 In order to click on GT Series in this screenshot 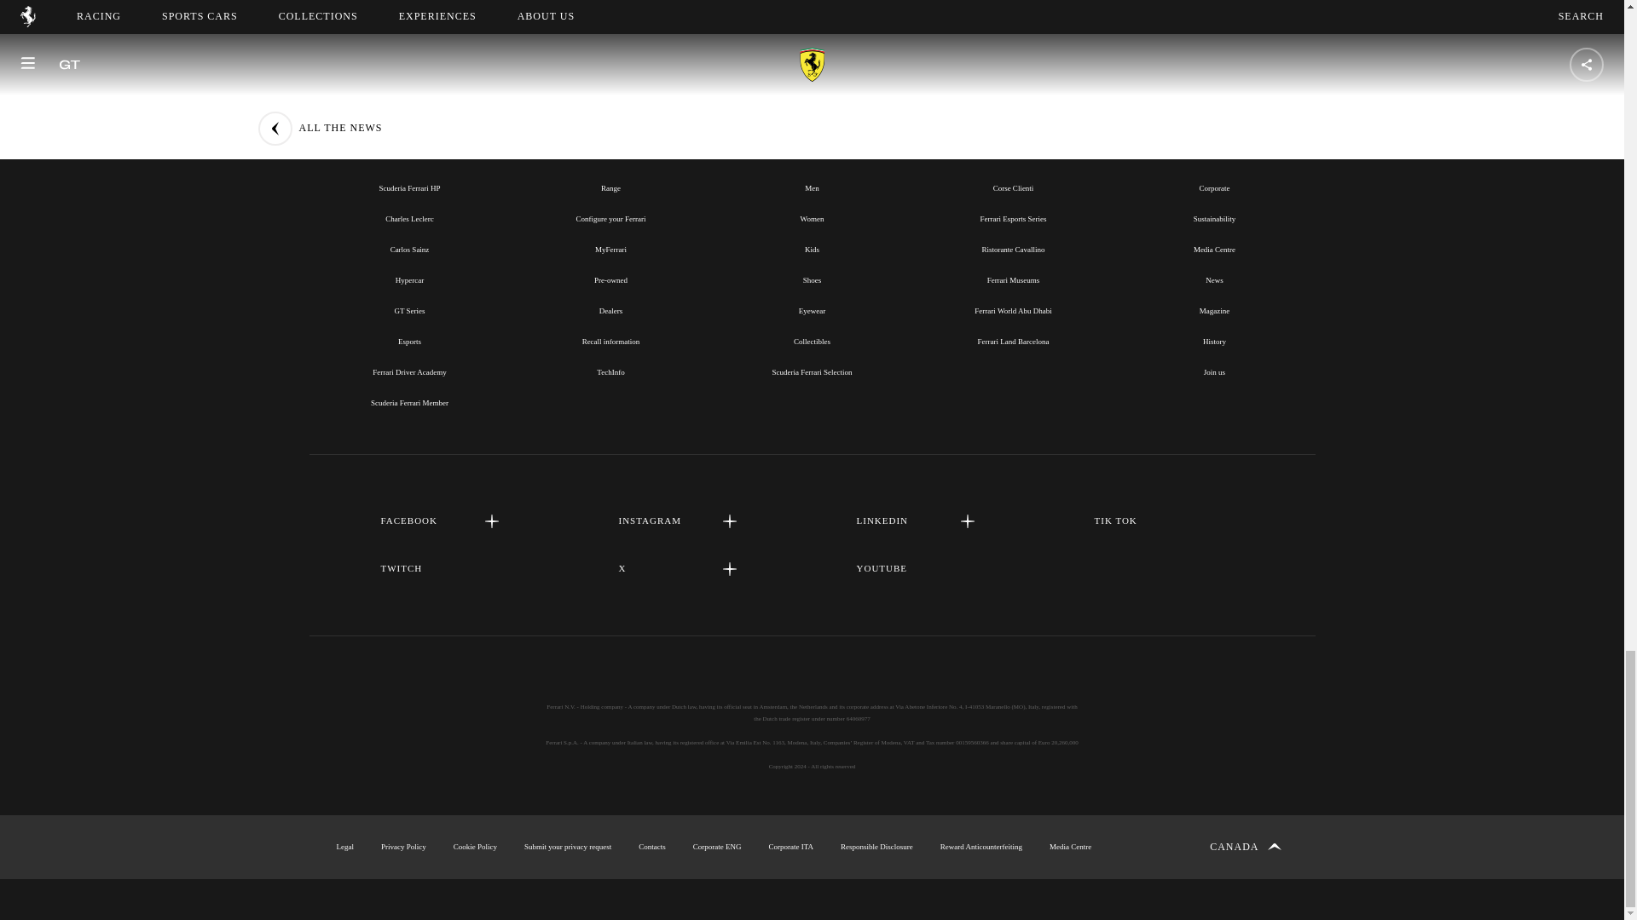, I will do `click(409, 310)`.